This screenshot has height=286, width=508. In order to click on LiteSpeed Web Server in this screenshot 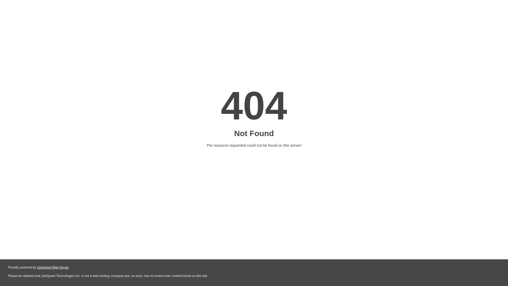, I will do `click(53, 267)`.